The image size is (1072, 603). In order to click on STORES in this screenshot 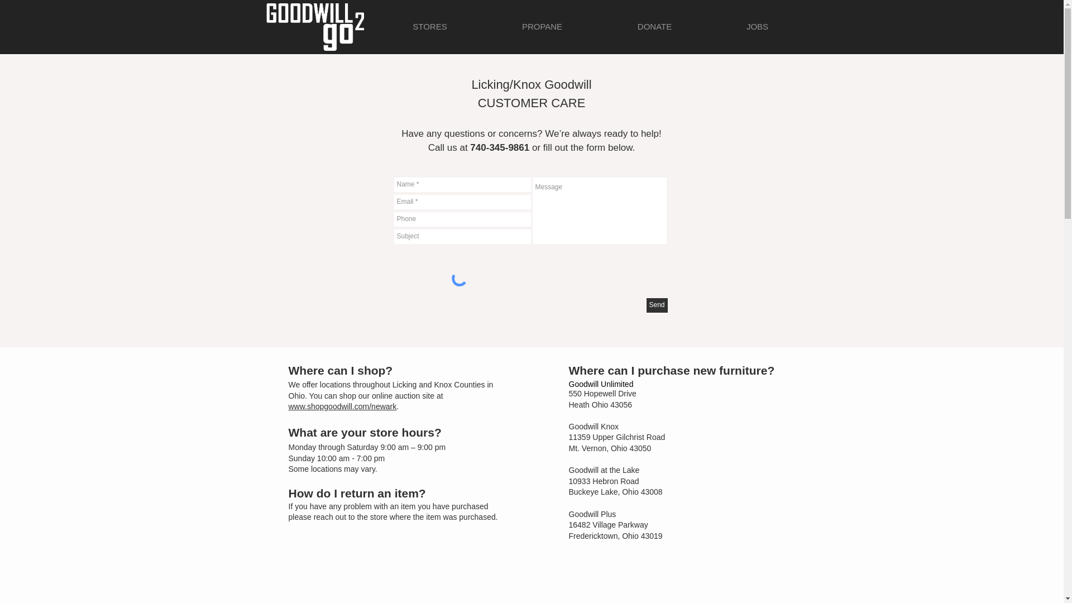, I will do `click(430, 27)`.